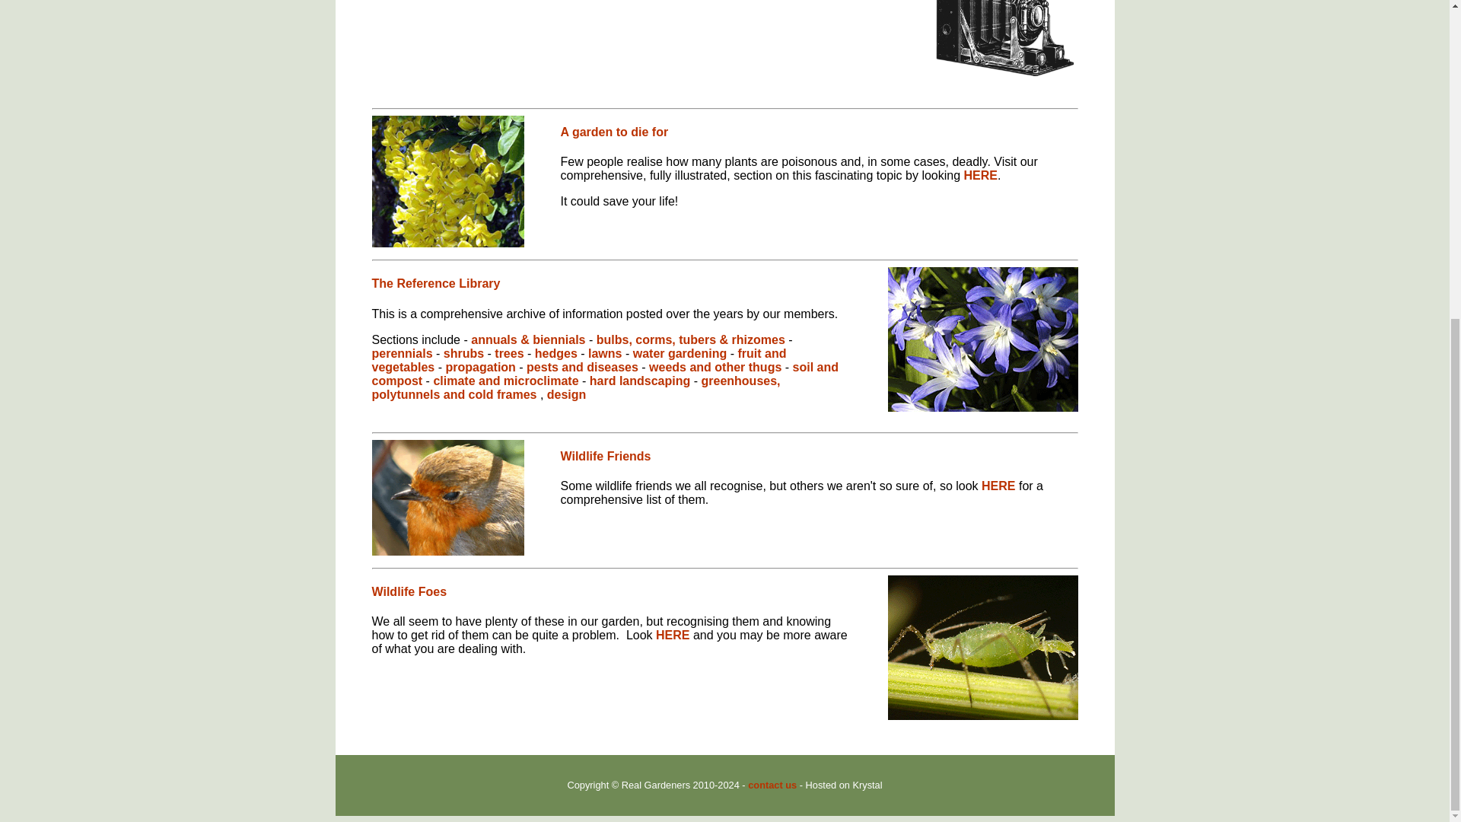 This screenshot has width=1461, height=822. What do you see at coordinates (566, 394) in the screenshot?
I see `design` at bounding box center [566, 394].